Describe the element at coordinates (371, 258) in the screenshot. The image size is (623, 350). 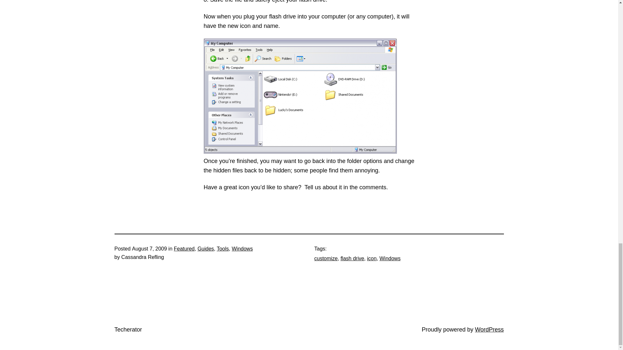
I see `icon` at that location.